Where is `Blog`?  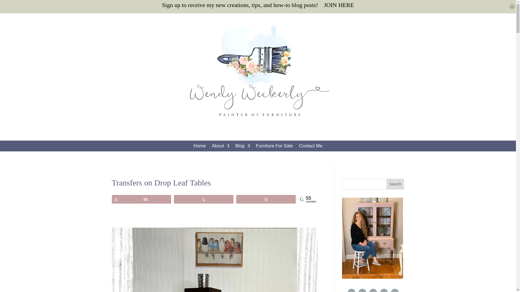
Blog is located at coordinates (242, 147).